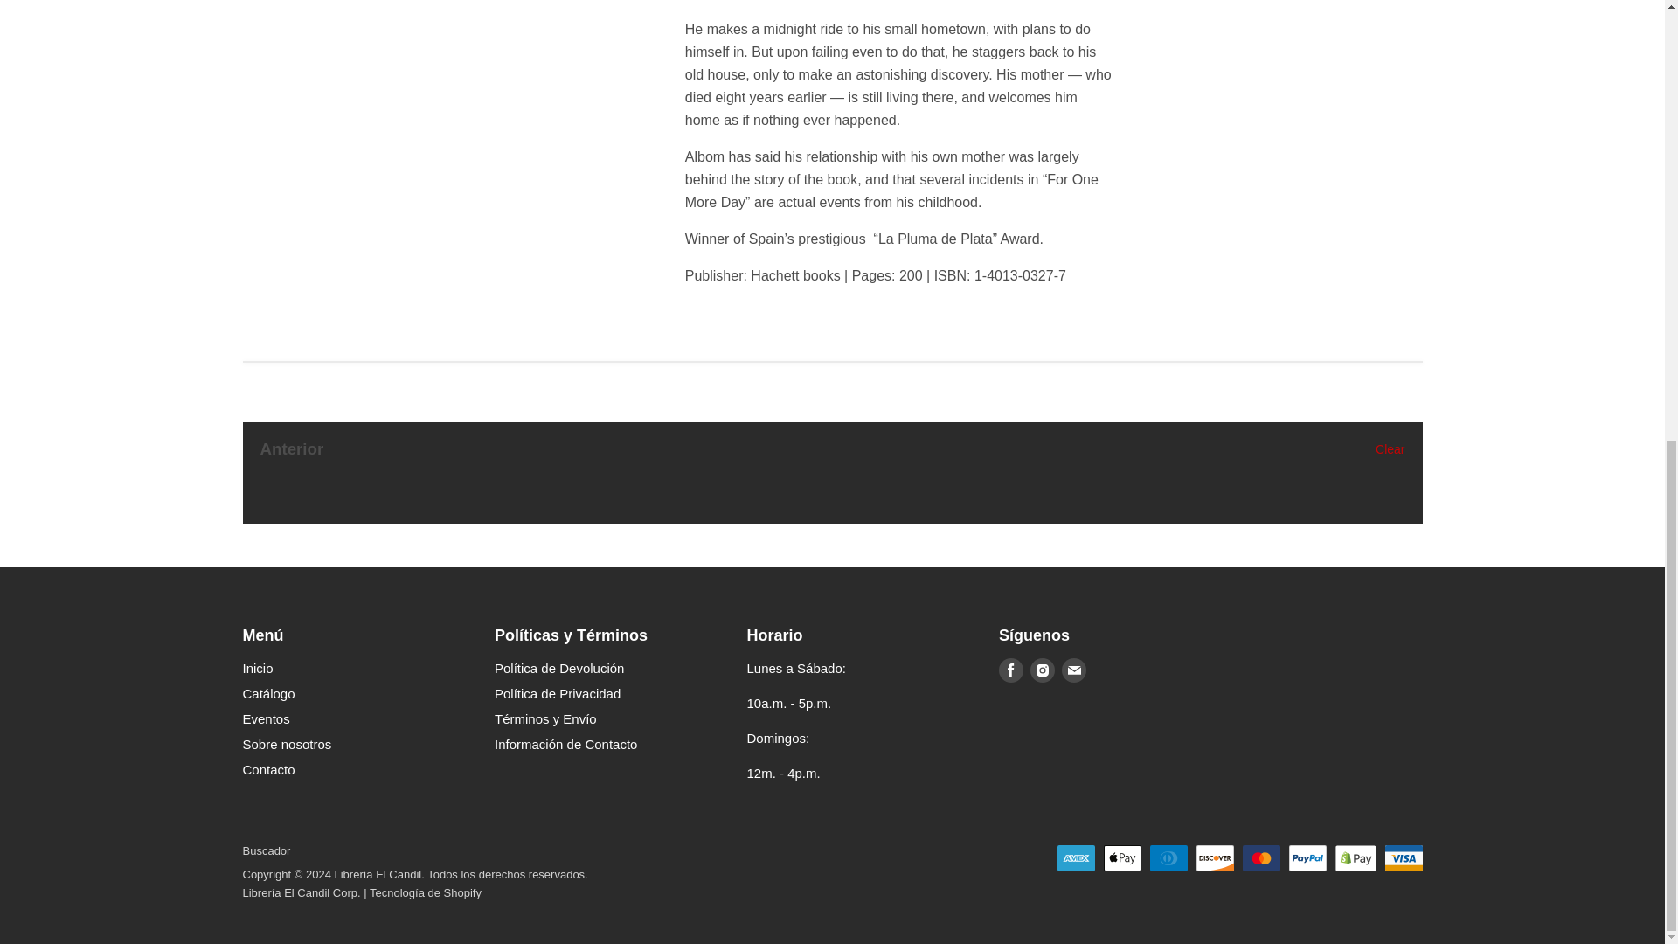  I want to click on Contacto, so click(269, 769).